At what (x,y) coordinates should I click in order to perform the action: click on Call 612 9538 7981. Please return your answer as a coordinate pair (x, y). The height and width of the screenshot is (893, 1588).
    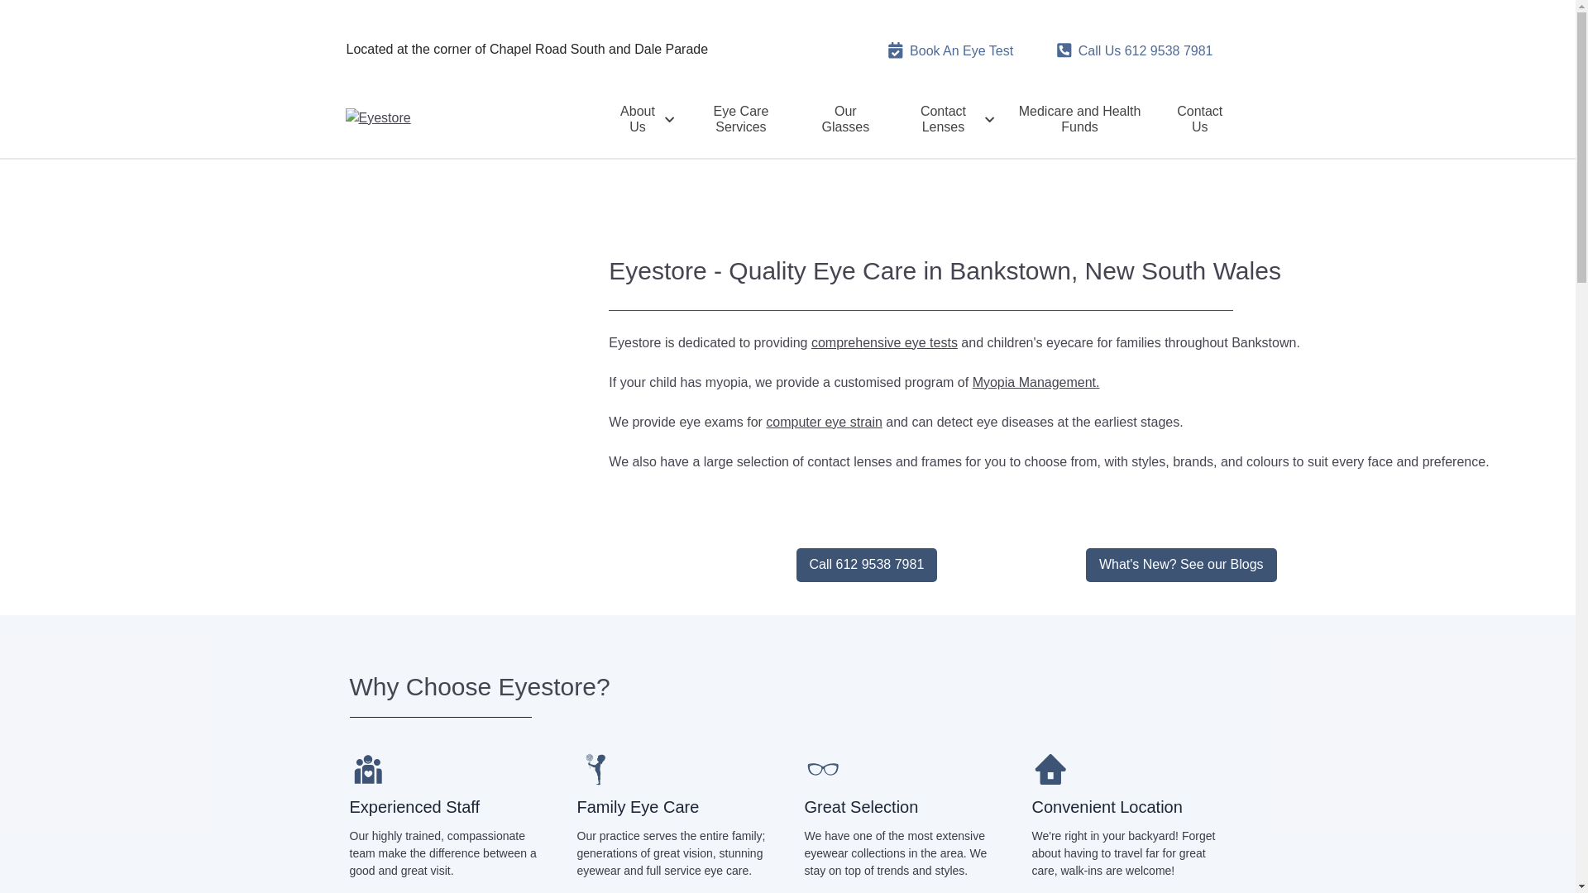
    Looking at the image, I should click on (867, 566).